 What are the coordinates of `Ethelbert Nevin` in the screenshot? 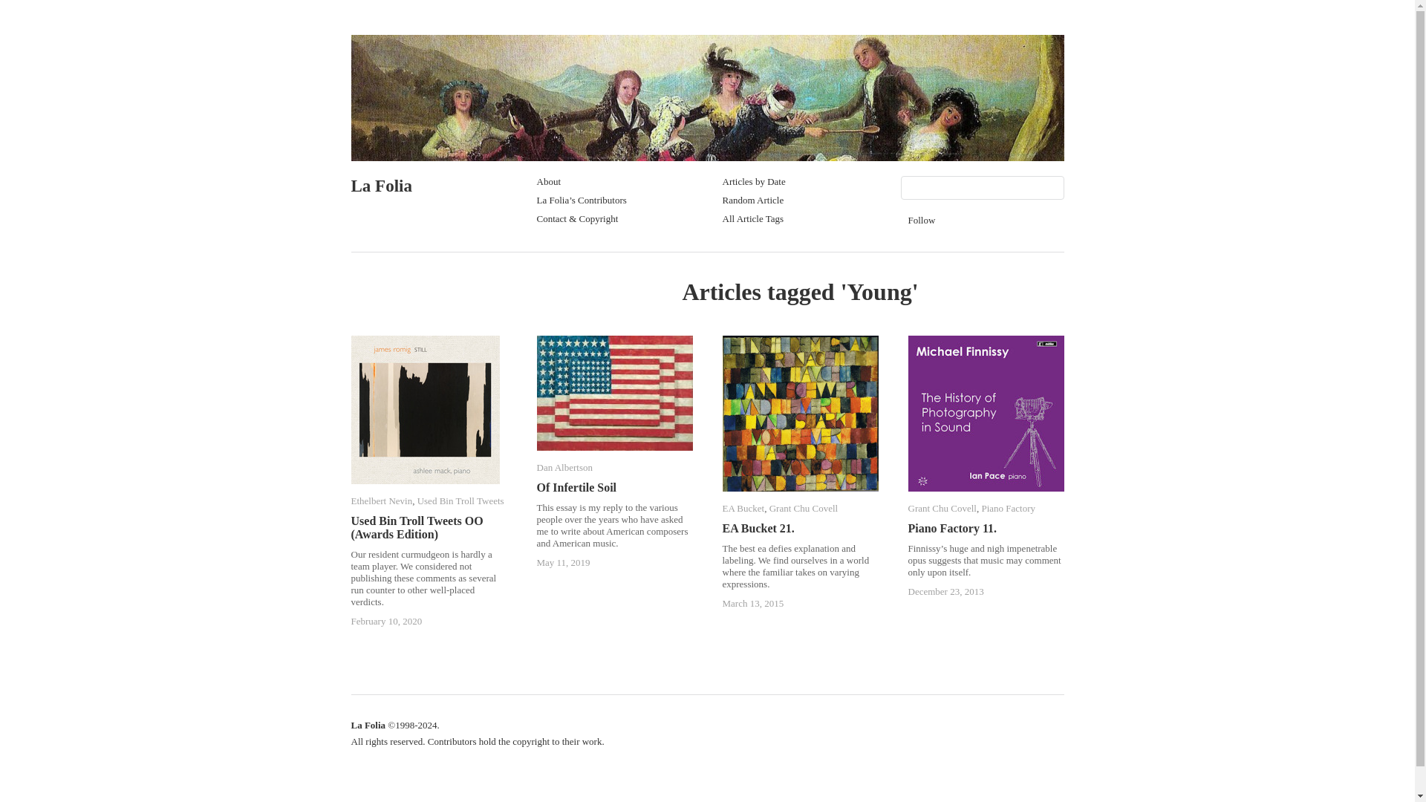 It's located at (381, 501).